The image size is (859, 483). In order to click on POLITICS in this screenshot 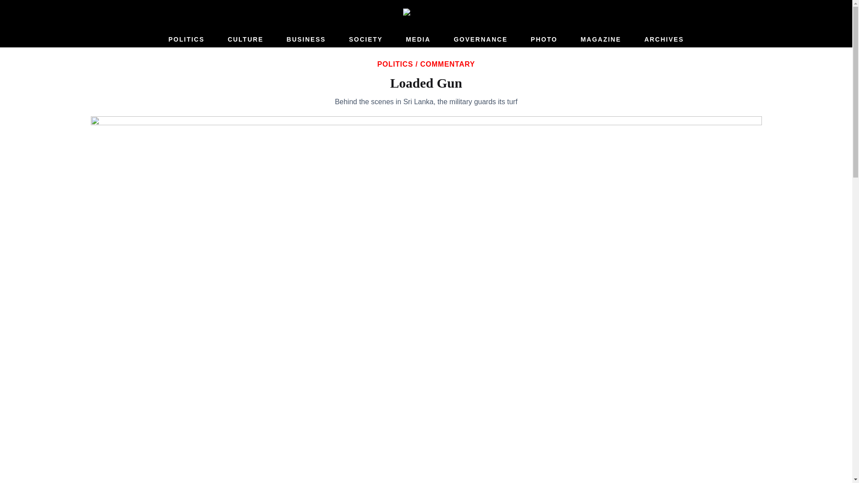, I will do `click(395, 64)`.